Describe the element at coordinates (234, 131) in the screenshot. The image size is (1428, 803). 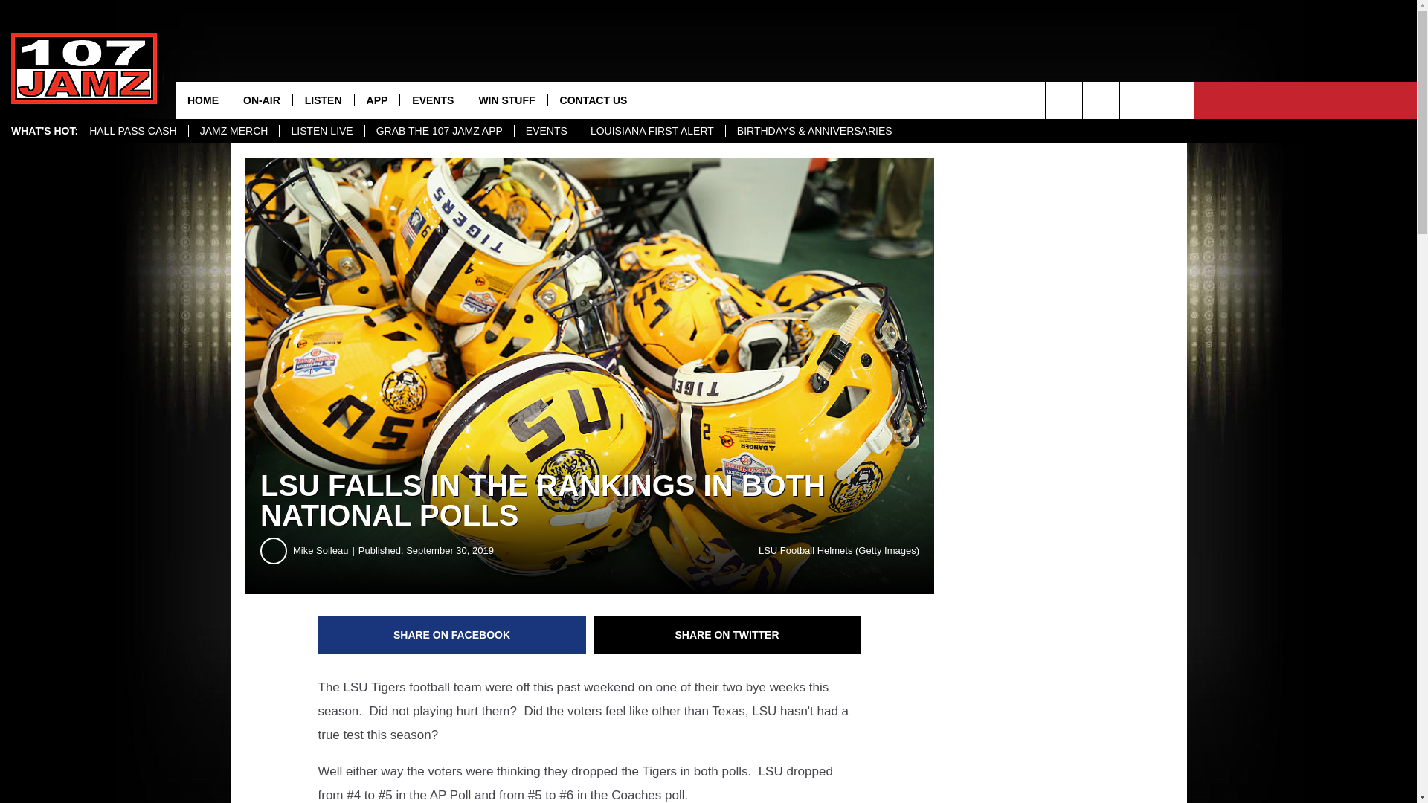
I see `JAMZ MERCH` at that location.